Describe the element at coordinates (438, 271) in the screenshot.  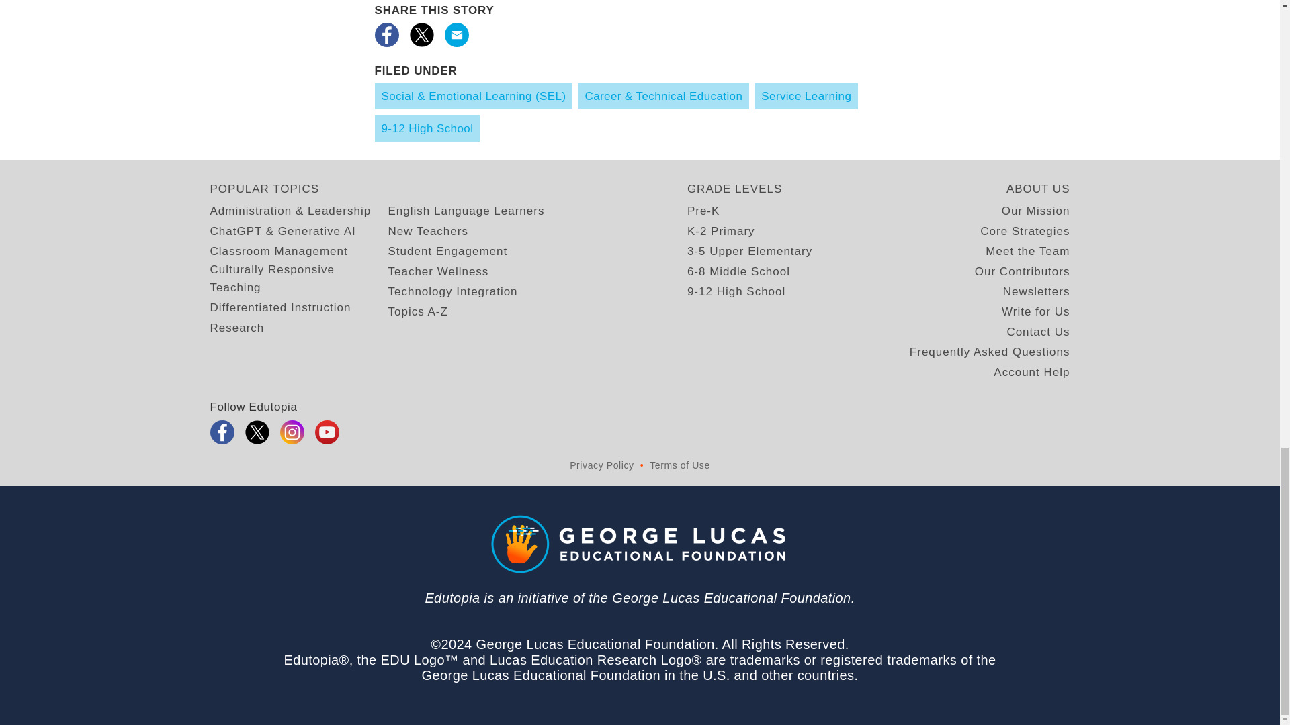
I see `Teacher Wellness` at that location.